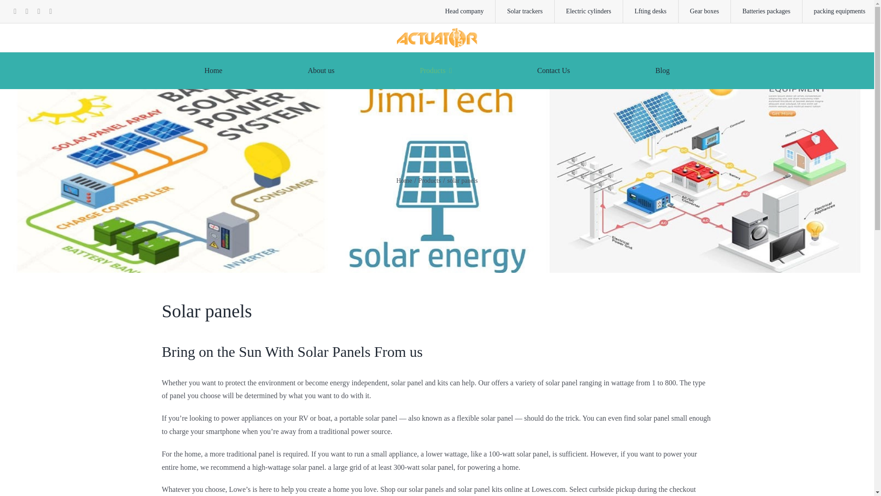 This screenshot has height=496, width=881. What do you see at coordinates (213, 71) in the screenshot?
I see `Home` at bounding box center [213, 71].